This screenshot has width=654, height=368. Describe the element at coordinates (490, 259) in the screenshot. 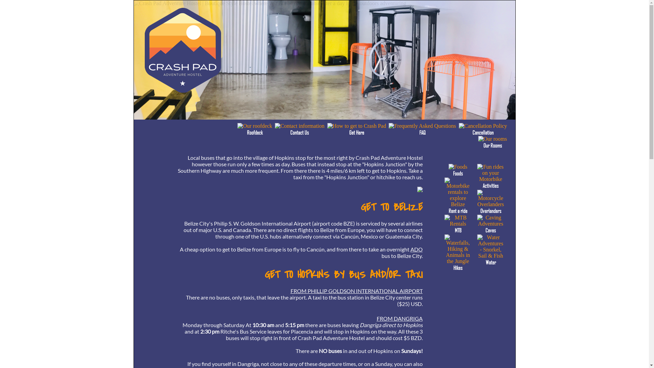

I see `Water` at that location.